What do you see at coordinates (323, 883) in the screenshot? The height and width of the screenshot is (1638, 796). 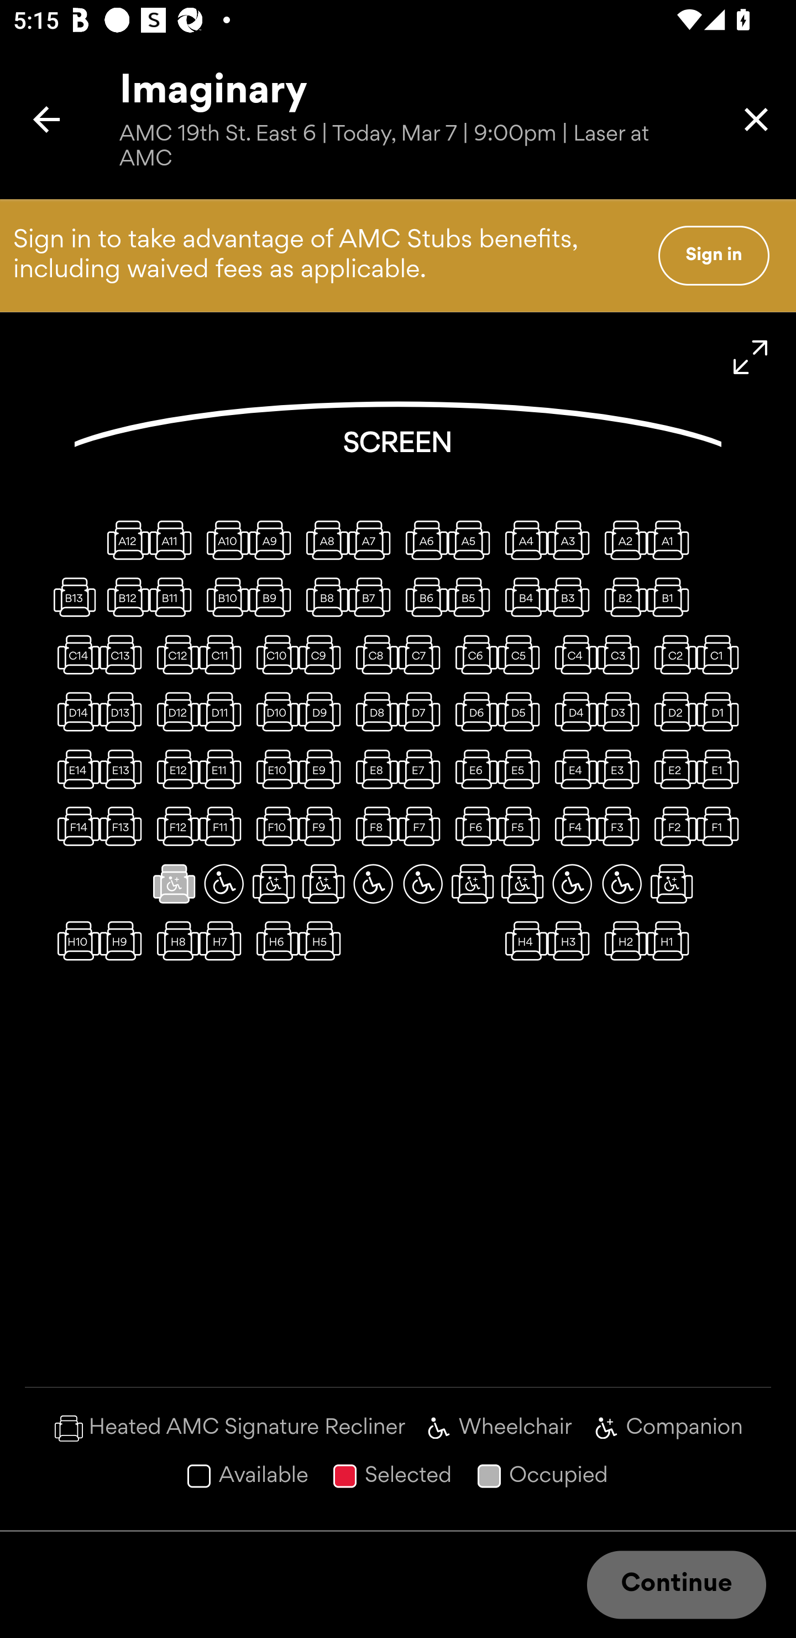 I see `G8, Wheelchair companion seat, available` at bounding box center [323, 883].